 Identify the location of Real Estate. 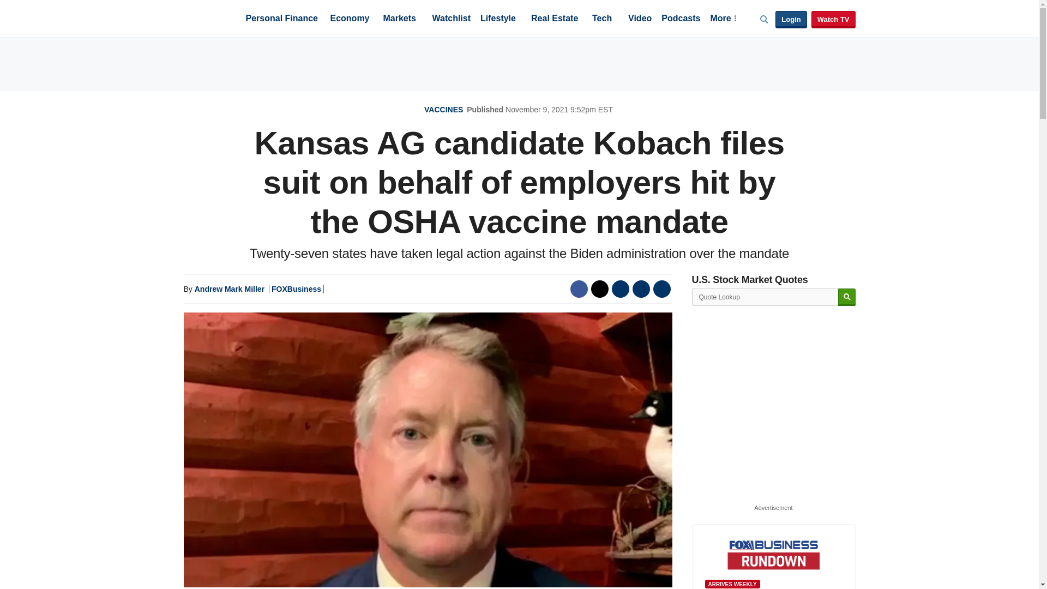
(554, 19).